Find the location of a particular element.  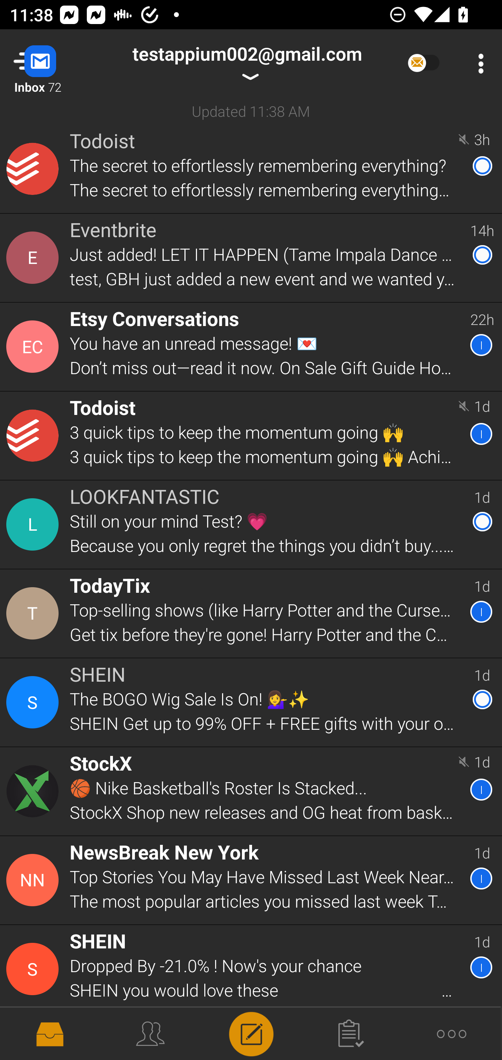

Contact Details is located at coordinates (34, 613).